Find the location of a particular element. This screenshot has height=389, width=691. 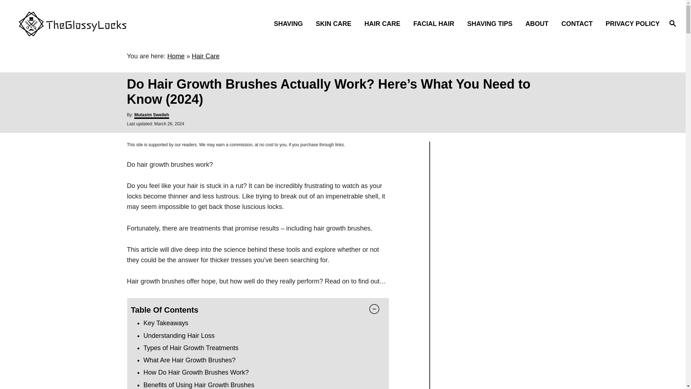

What Are Hair Growth Brushes? is located at coordinates (189, 360).